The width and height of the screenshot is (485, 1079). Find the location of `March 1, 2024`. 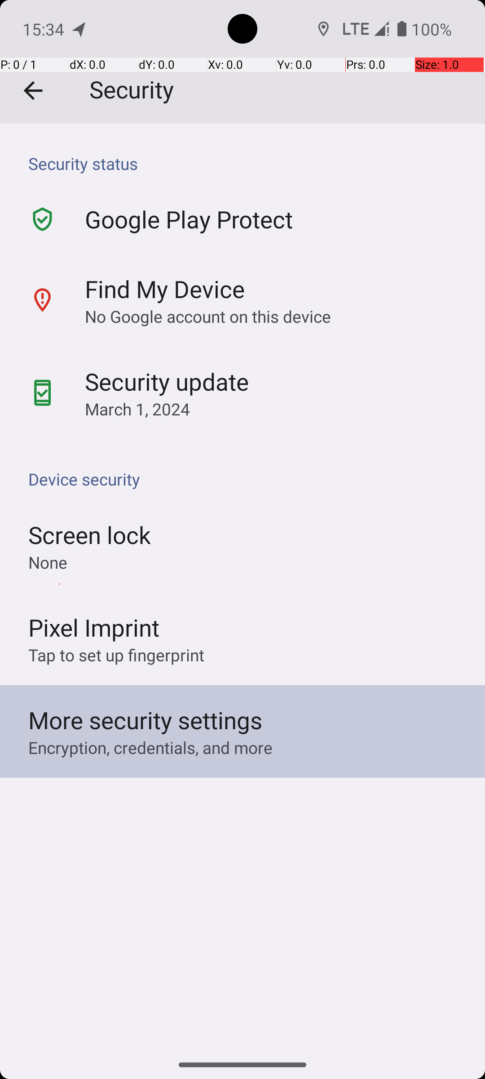

March 1, 2024 is located at coordinates (137, 409).